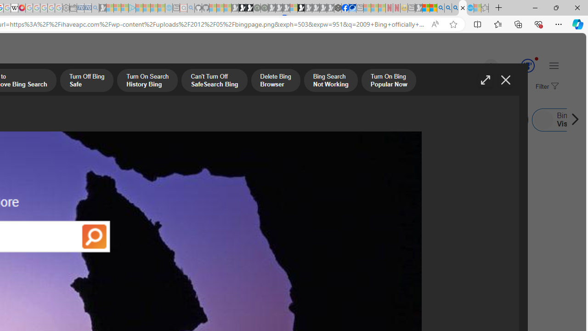  Describe the element at coordinates (85, 234) in the screenshot. I see `Technology History timeline | Timetoast timelines` at that location.